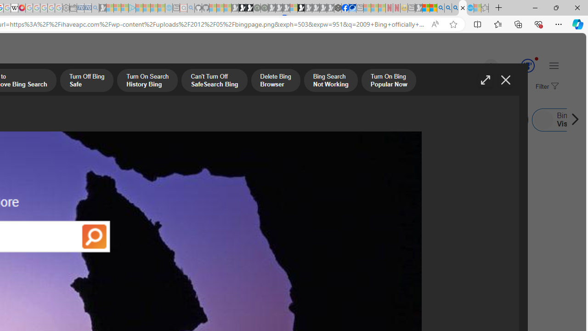  Describe the element at coordinates (85, 234) in the screenshot. I see `Technology History timeline | Timetoast timelines` at that location.